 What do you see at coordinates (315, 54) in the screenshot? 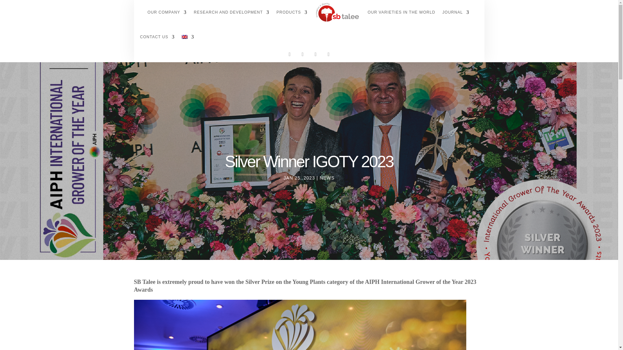
I see `Follow on LinkedIn` at bounding box center [315, 54].